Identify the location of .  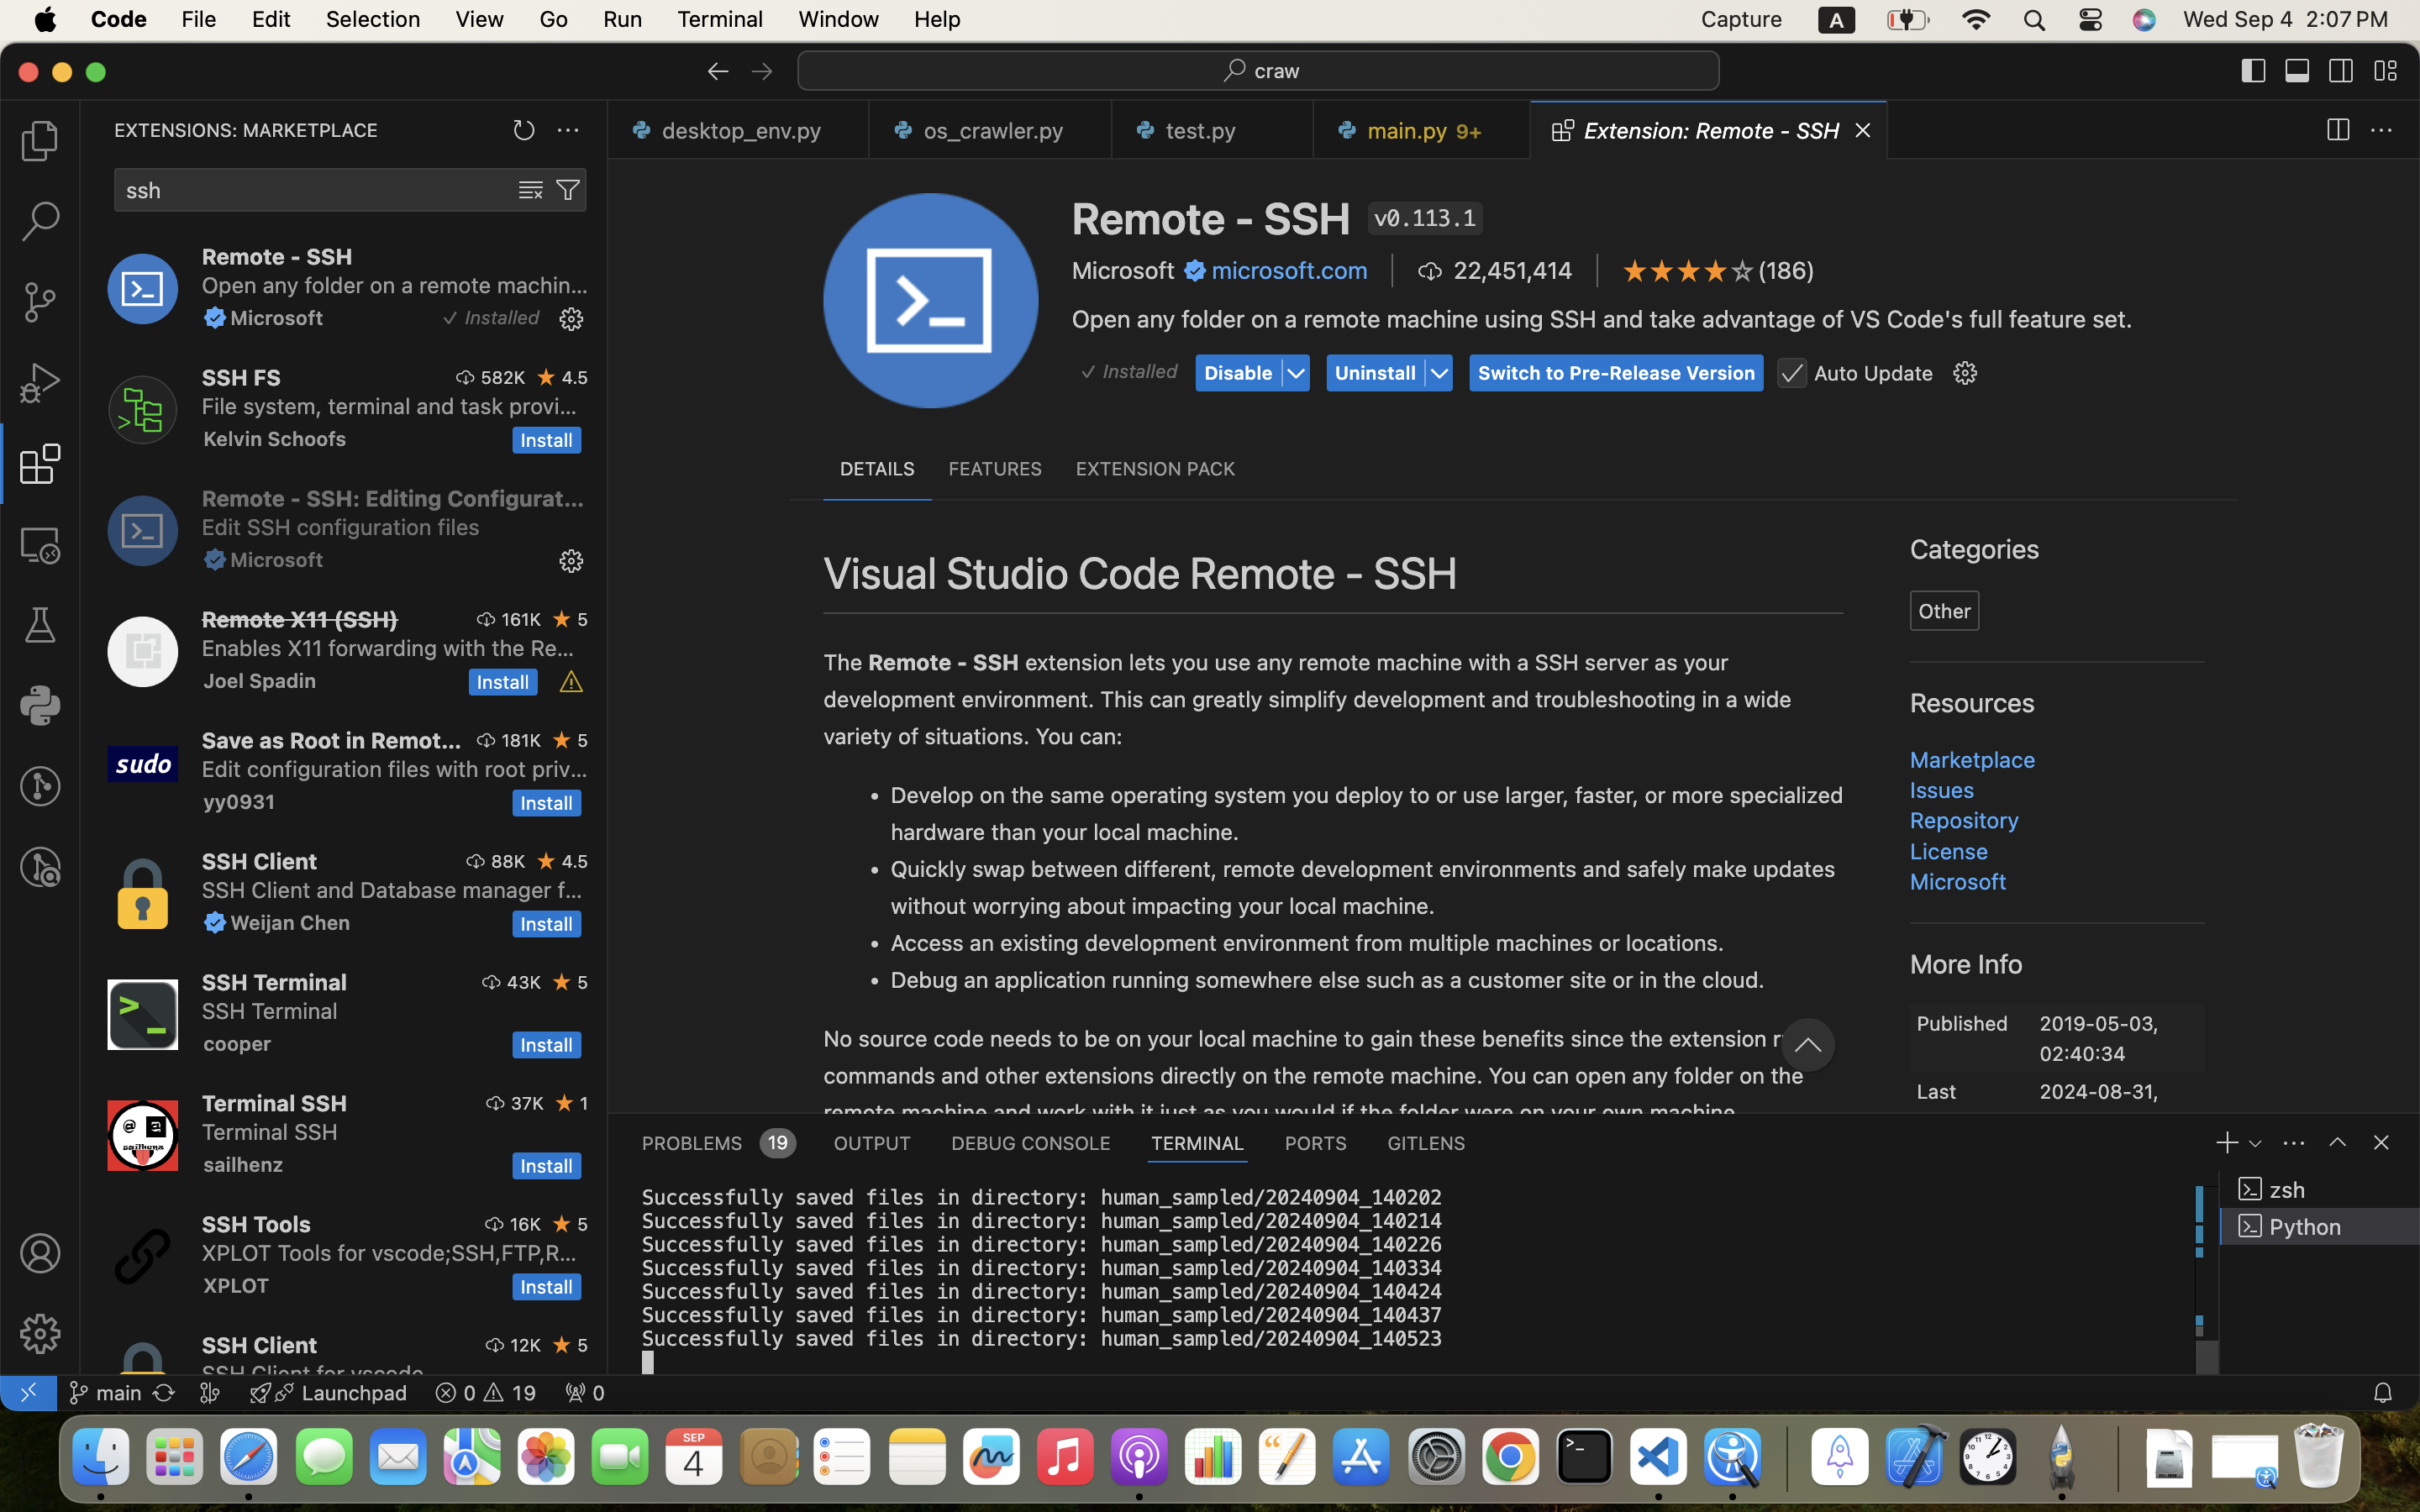
(2338, 131).